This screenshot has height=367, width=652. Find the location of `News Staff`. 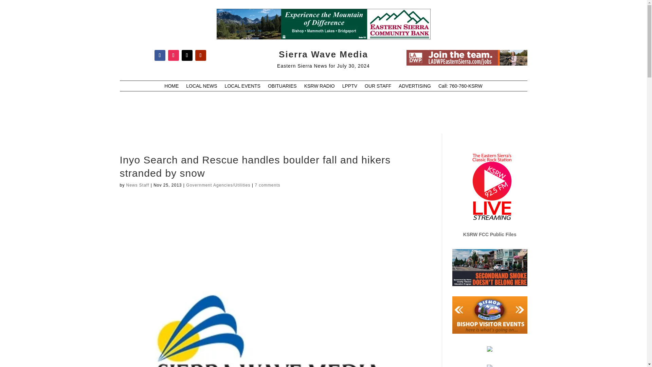

News Staff is located at coordinates (138, 185).